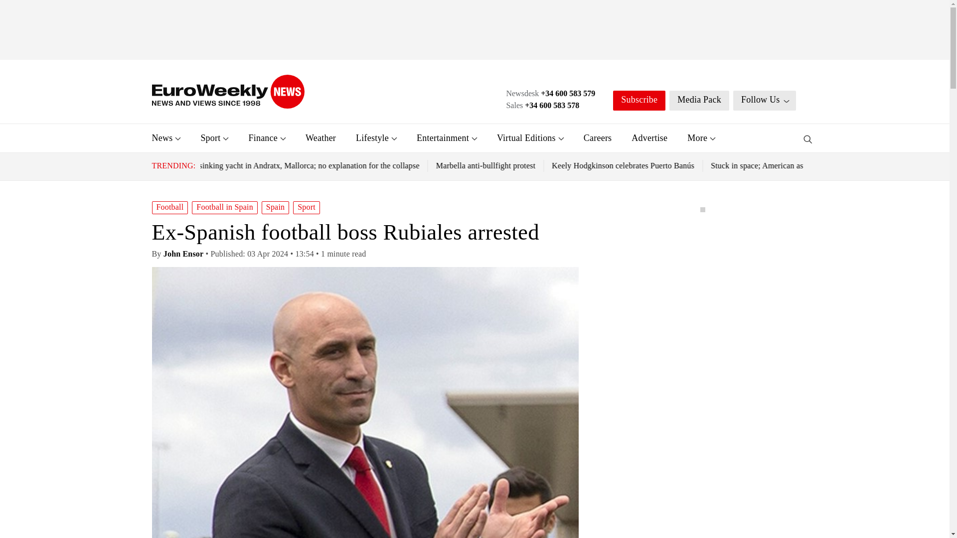 Image resolution: width=957 pixels, height=538 pixels. What do you see at coordinates (639, 101) in the screenshot?
I see `Subscribe` at bounding box center [639, 101].